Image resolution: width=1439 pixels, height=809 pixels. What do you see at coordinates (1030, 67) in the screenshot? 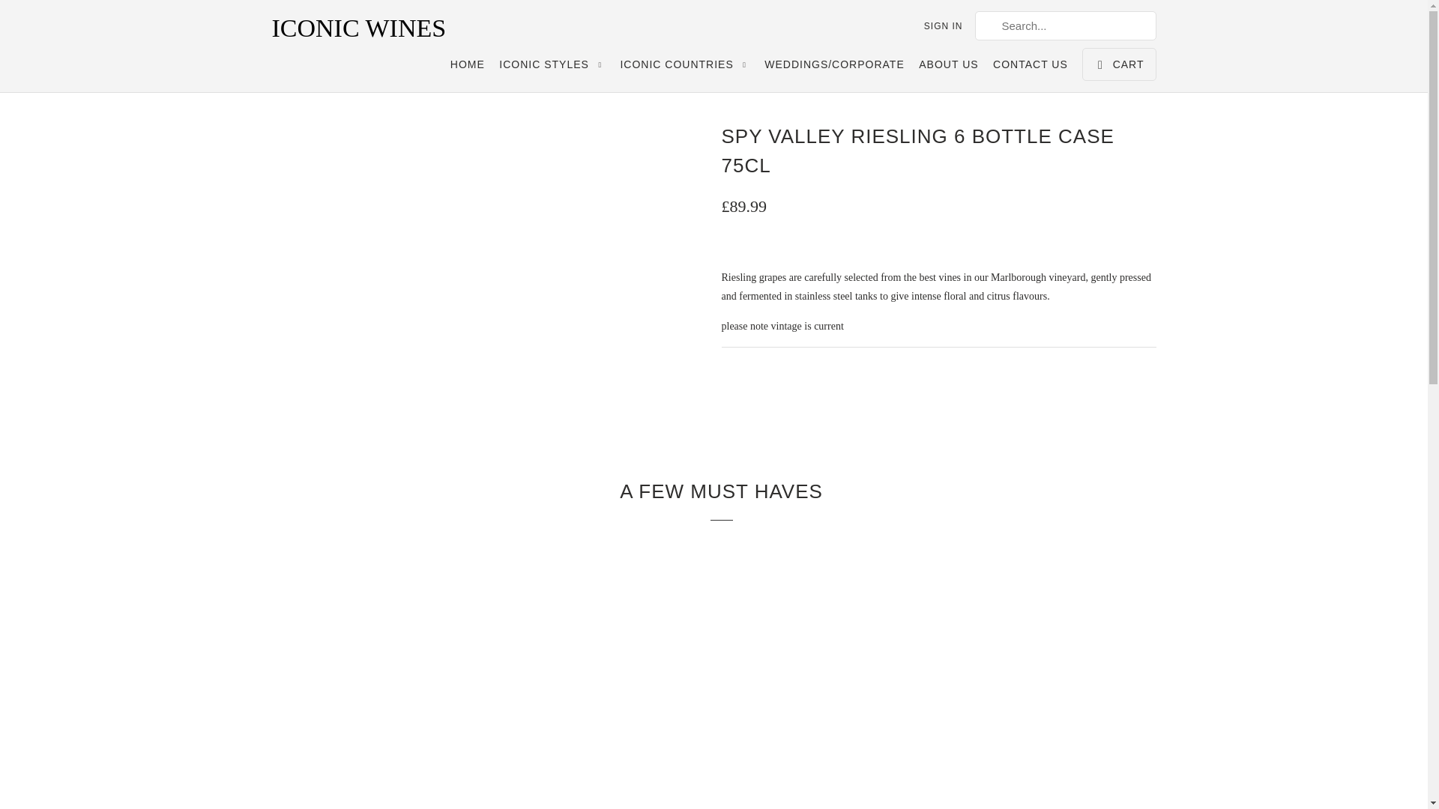
I see `CONTACT US` at bounding box center [1030, 67].